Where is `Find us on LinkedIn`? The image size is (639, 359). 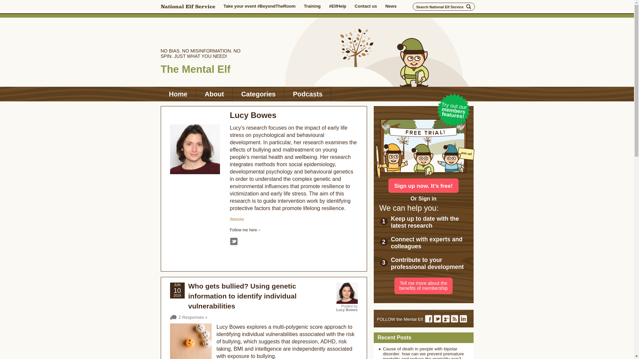
Find us on LinkedIn is located at coordinates (463, 318).